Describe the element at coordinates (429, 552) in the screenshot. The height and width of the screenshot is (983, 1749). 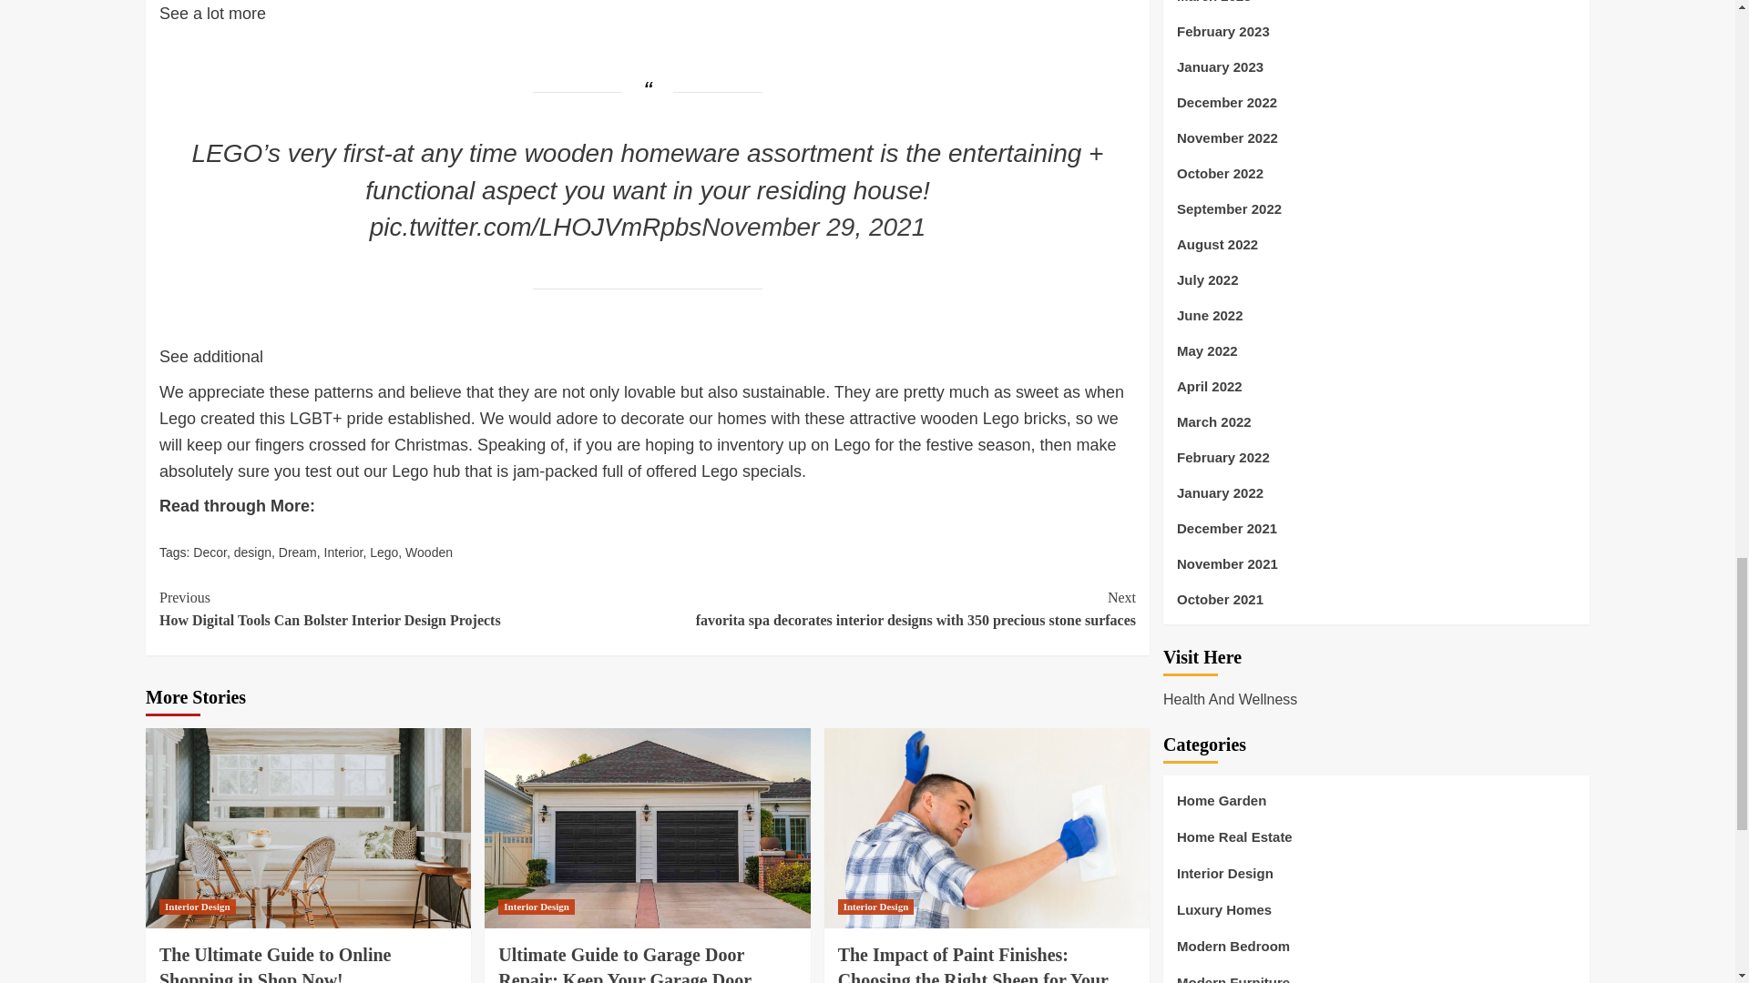
I see `Wooden` at that location.